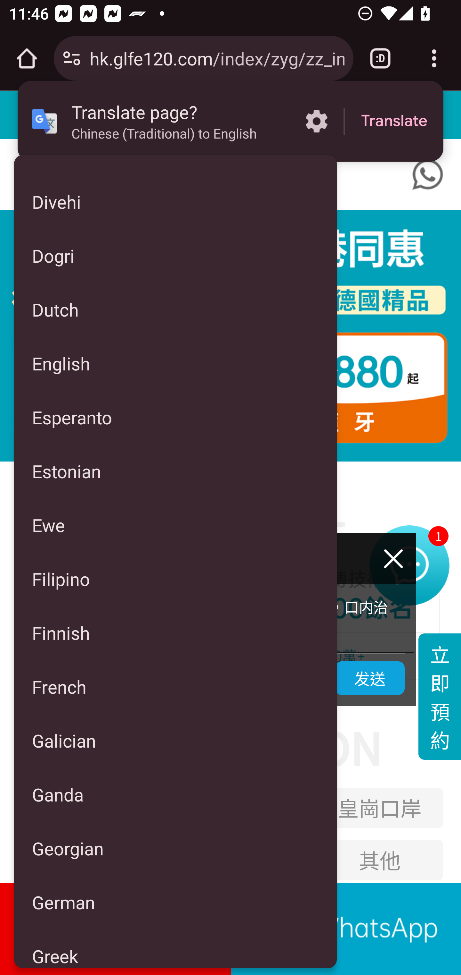  What do you see at coordinates (175, 579) in the screenshot?
I see `Filipino` at bounding box center [175, 579].